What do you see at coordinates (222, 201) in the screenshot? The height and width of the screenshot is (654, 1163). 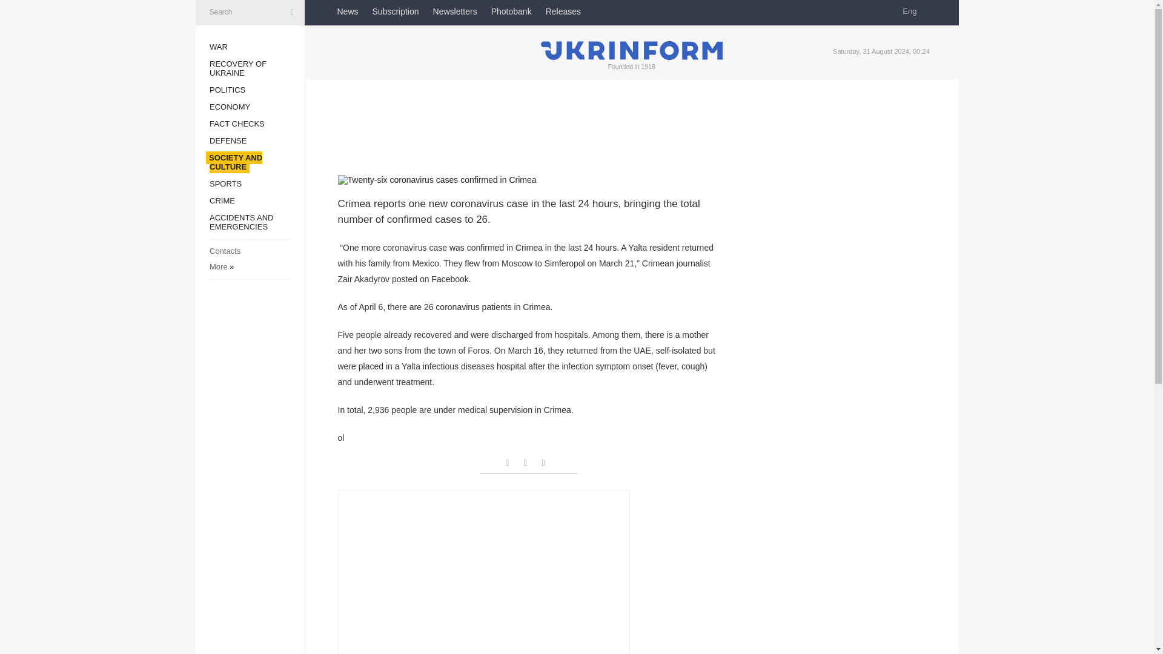 I see `CRIME` at bounding box center [222, 201].